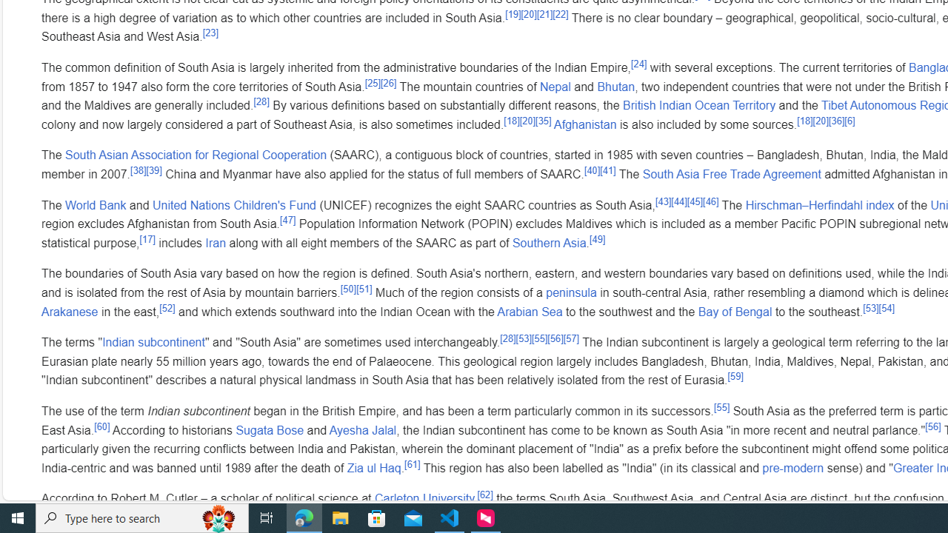  I want to click on [26], so click(389, 83).